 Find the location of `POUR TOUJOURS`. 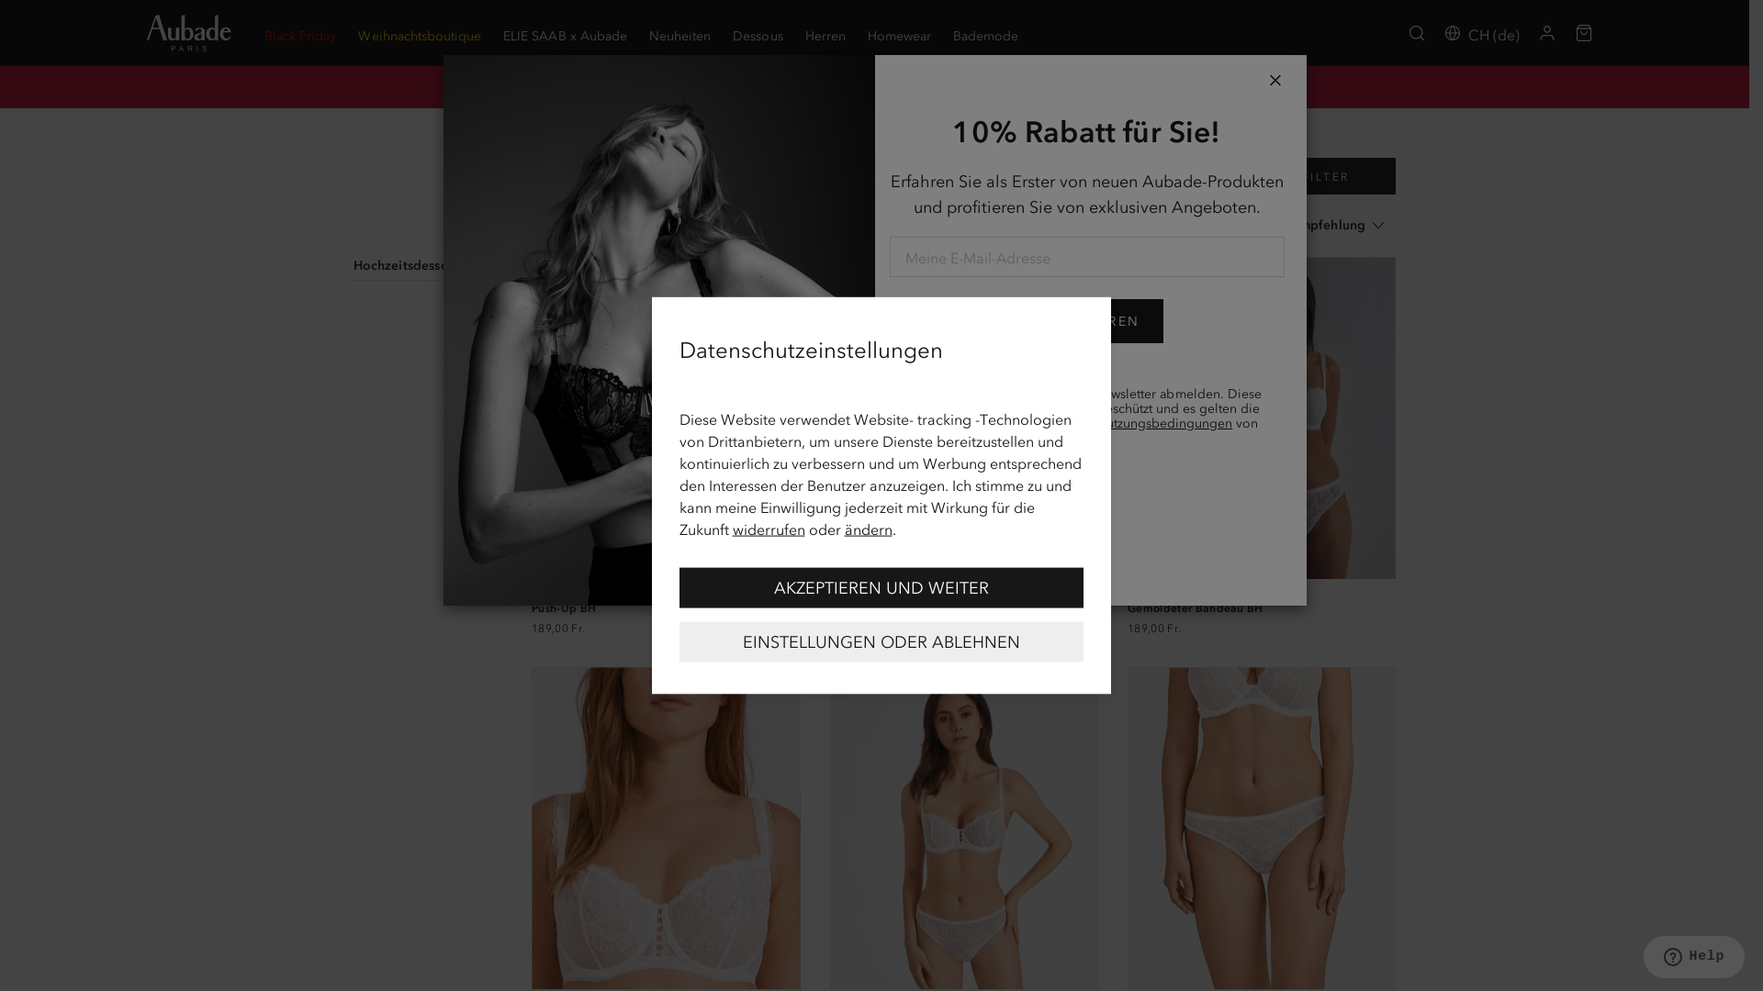

POUR TOUJOURS is located at coordinates (666, 418).